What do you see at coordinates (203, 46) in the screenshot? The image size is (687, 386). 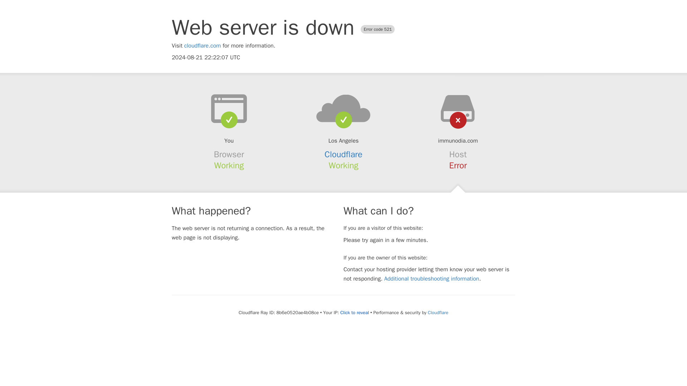 I see `cloudflare.com` at bounding box center [203, 46].